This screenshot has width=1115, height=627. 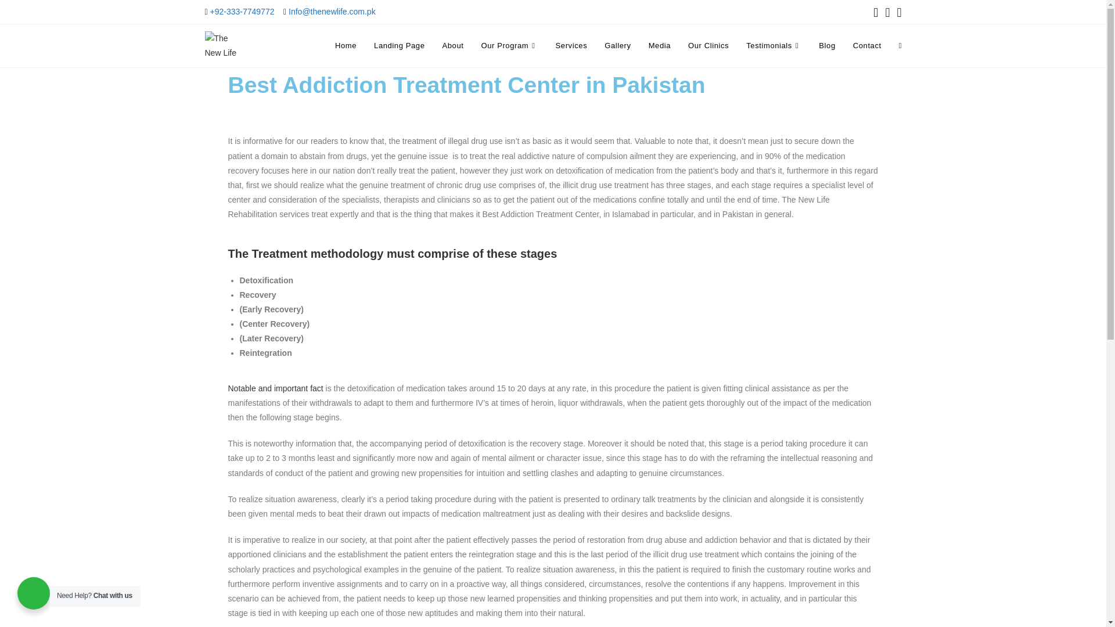 I want to click on Landing Page, so click(x=400, y=45).